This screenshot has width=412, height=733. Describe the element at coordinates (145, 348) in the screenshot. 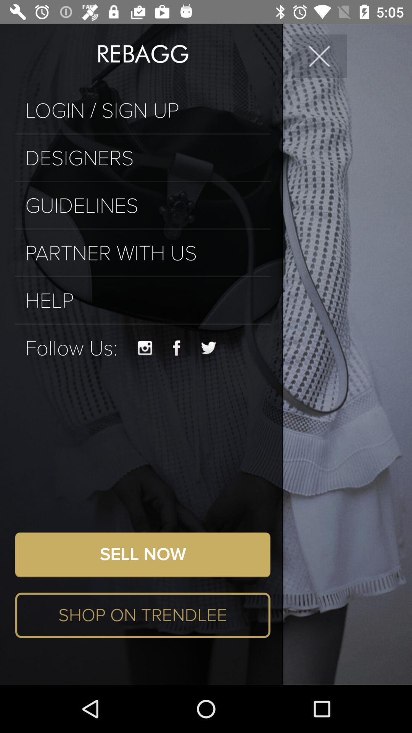

I see `turn on icon to the right of the follow us:` at that location.